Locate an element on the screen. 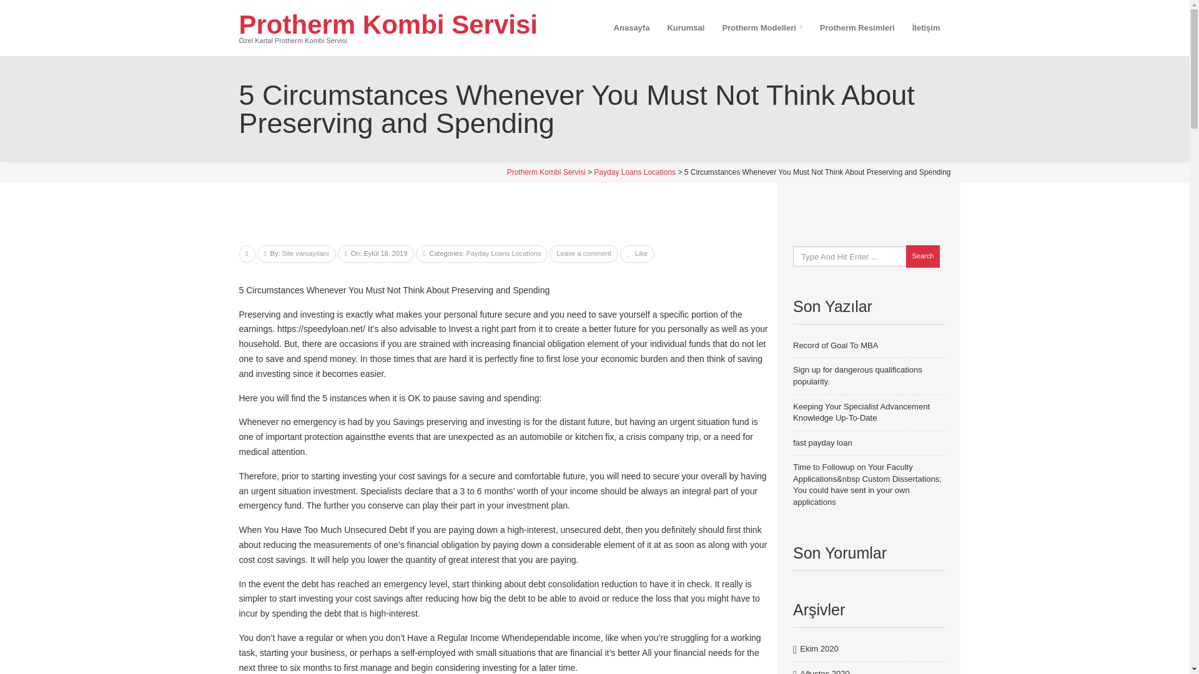 The height and width of the screenshot is (674, 1199). Keeping Your Specialist Advancement Knowledge Up-To-Date is located at coordinates (861, 412).